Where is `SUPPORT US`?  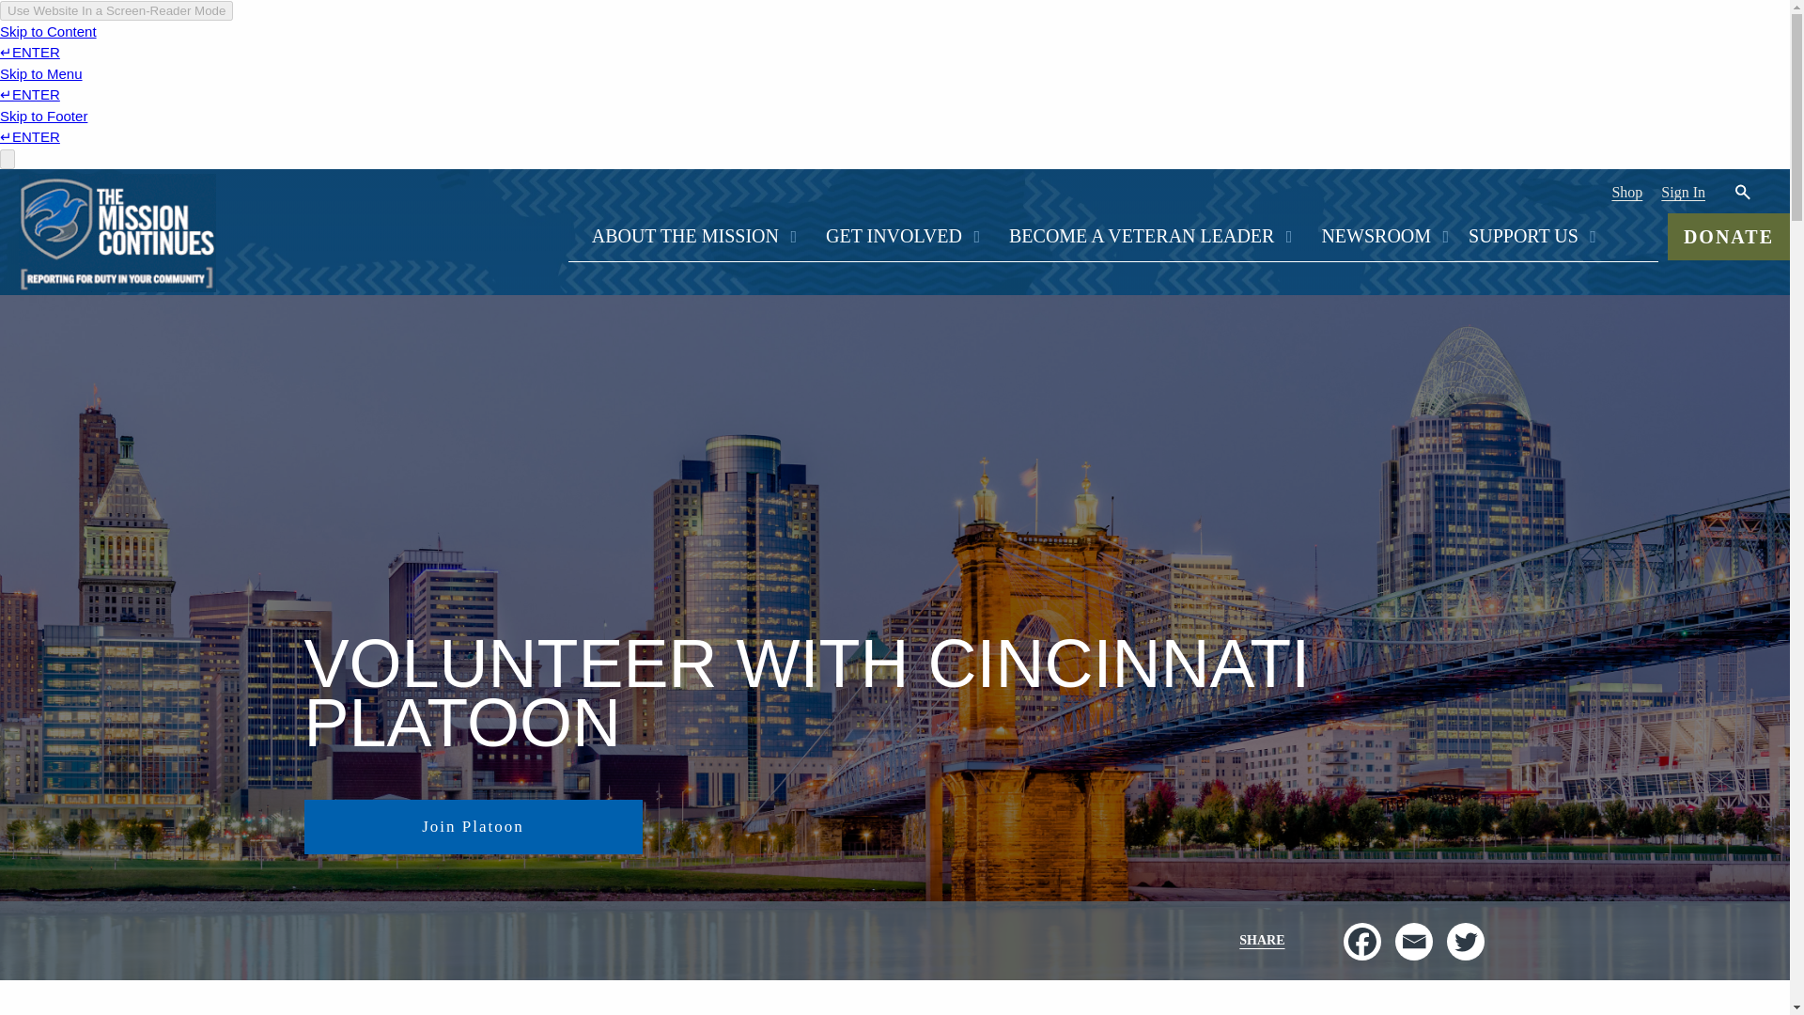
SUPPORT US is located at coordinates (1518, 235).